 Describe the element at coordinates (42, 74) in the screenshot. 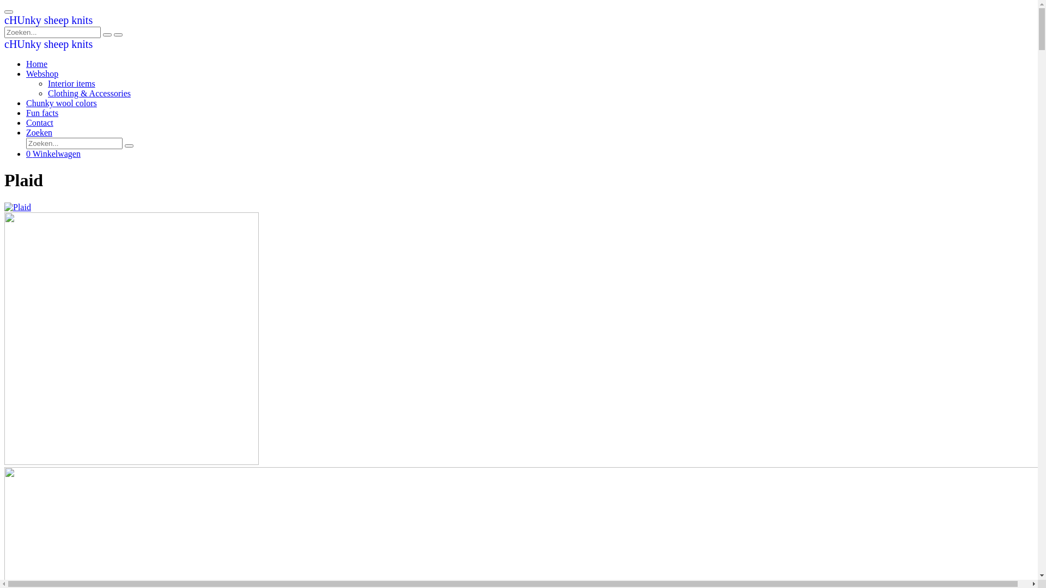

I see `Webshop` at that location.